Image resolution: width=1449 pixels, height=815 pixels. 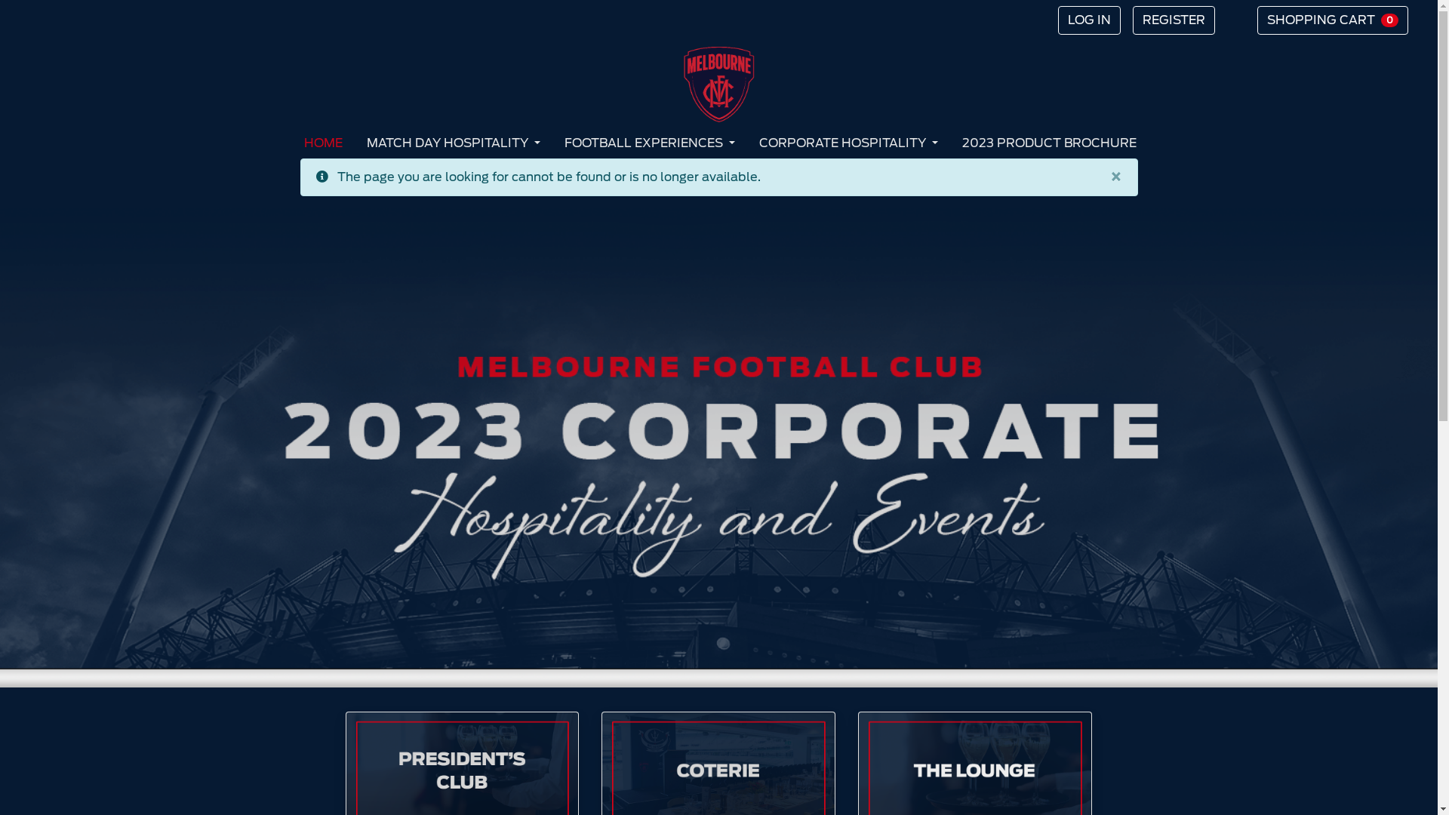 What do you see at coordinates (323, 143) in the screenshot?
I see `HOME` at bounding box center [323, 143].